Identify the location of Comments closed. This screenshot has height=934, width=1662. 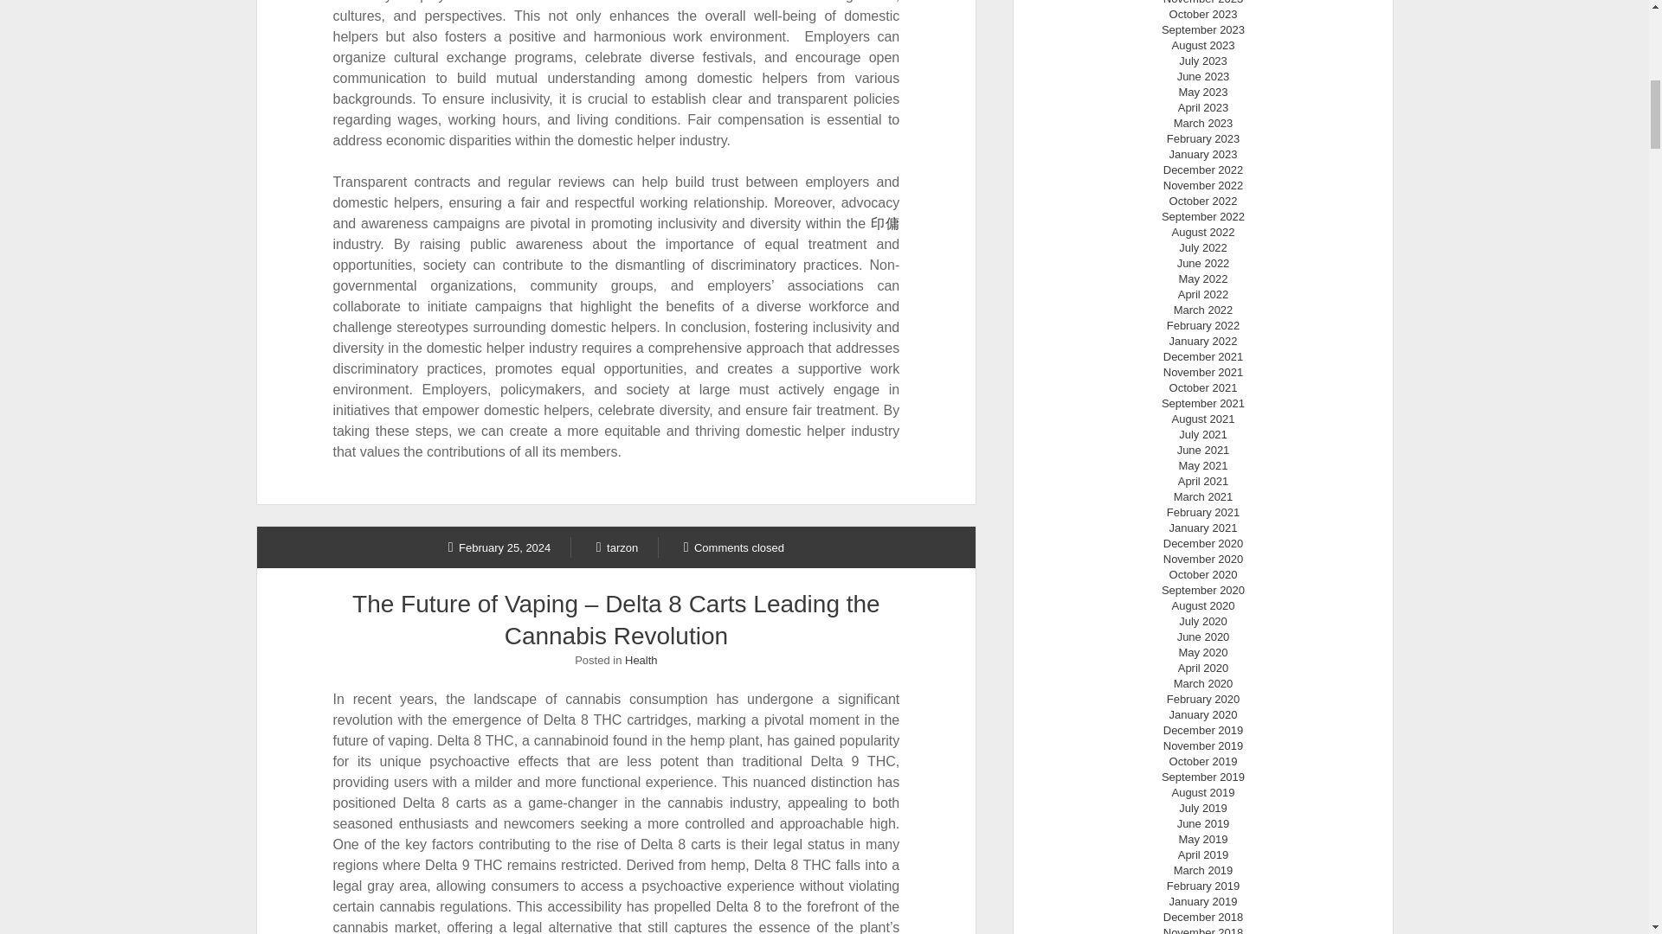
(734, 547).